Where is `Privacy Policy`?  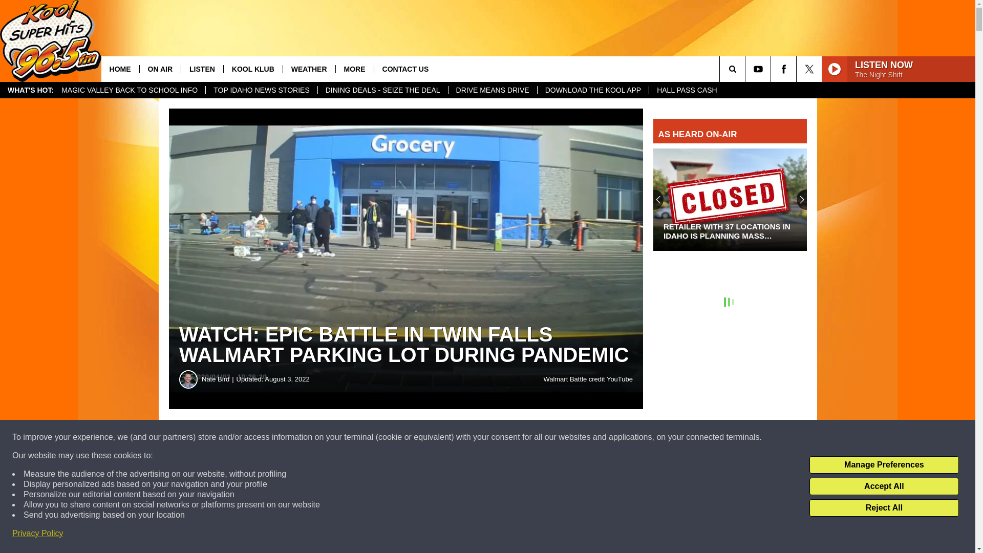
Privacy Policy is located at coordinates (38, 534).